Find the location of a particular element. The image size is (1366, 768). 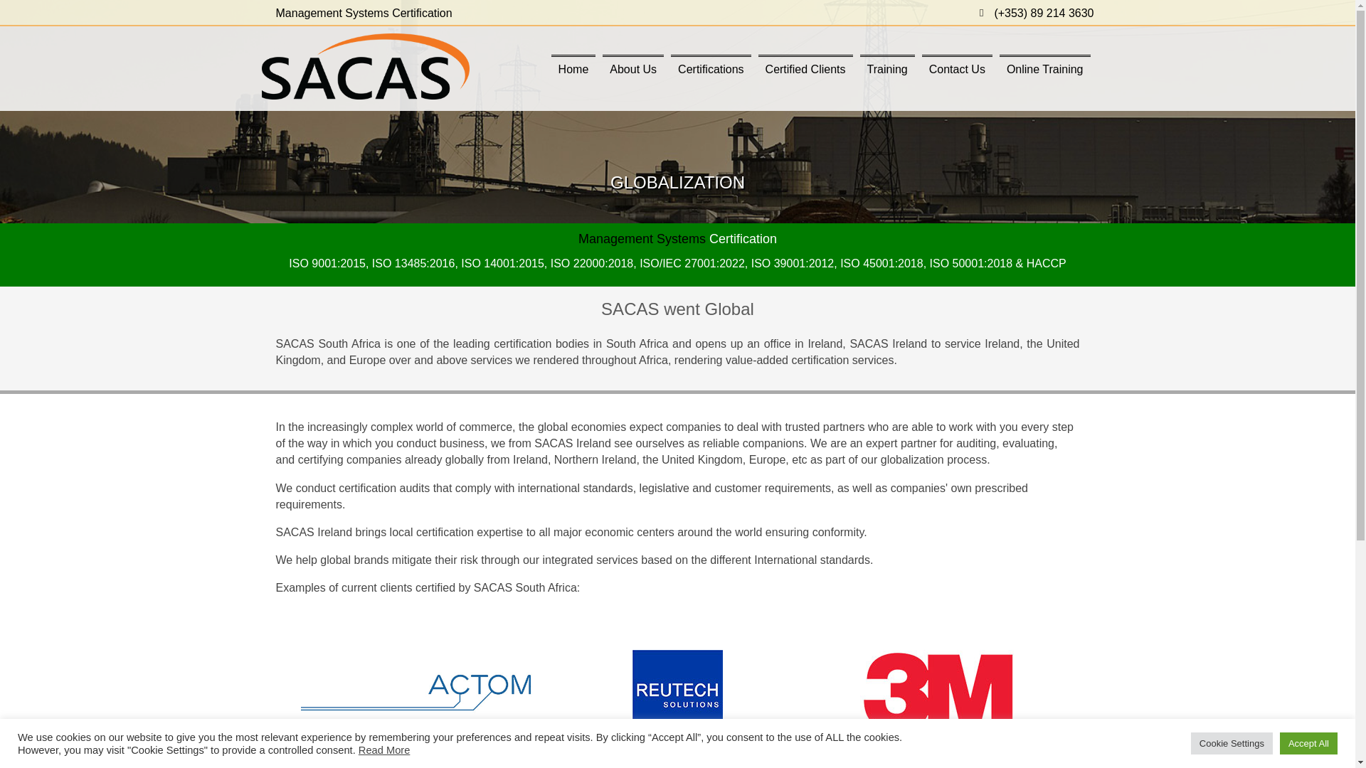

Certified Clients is located at coordinates (805, 68).